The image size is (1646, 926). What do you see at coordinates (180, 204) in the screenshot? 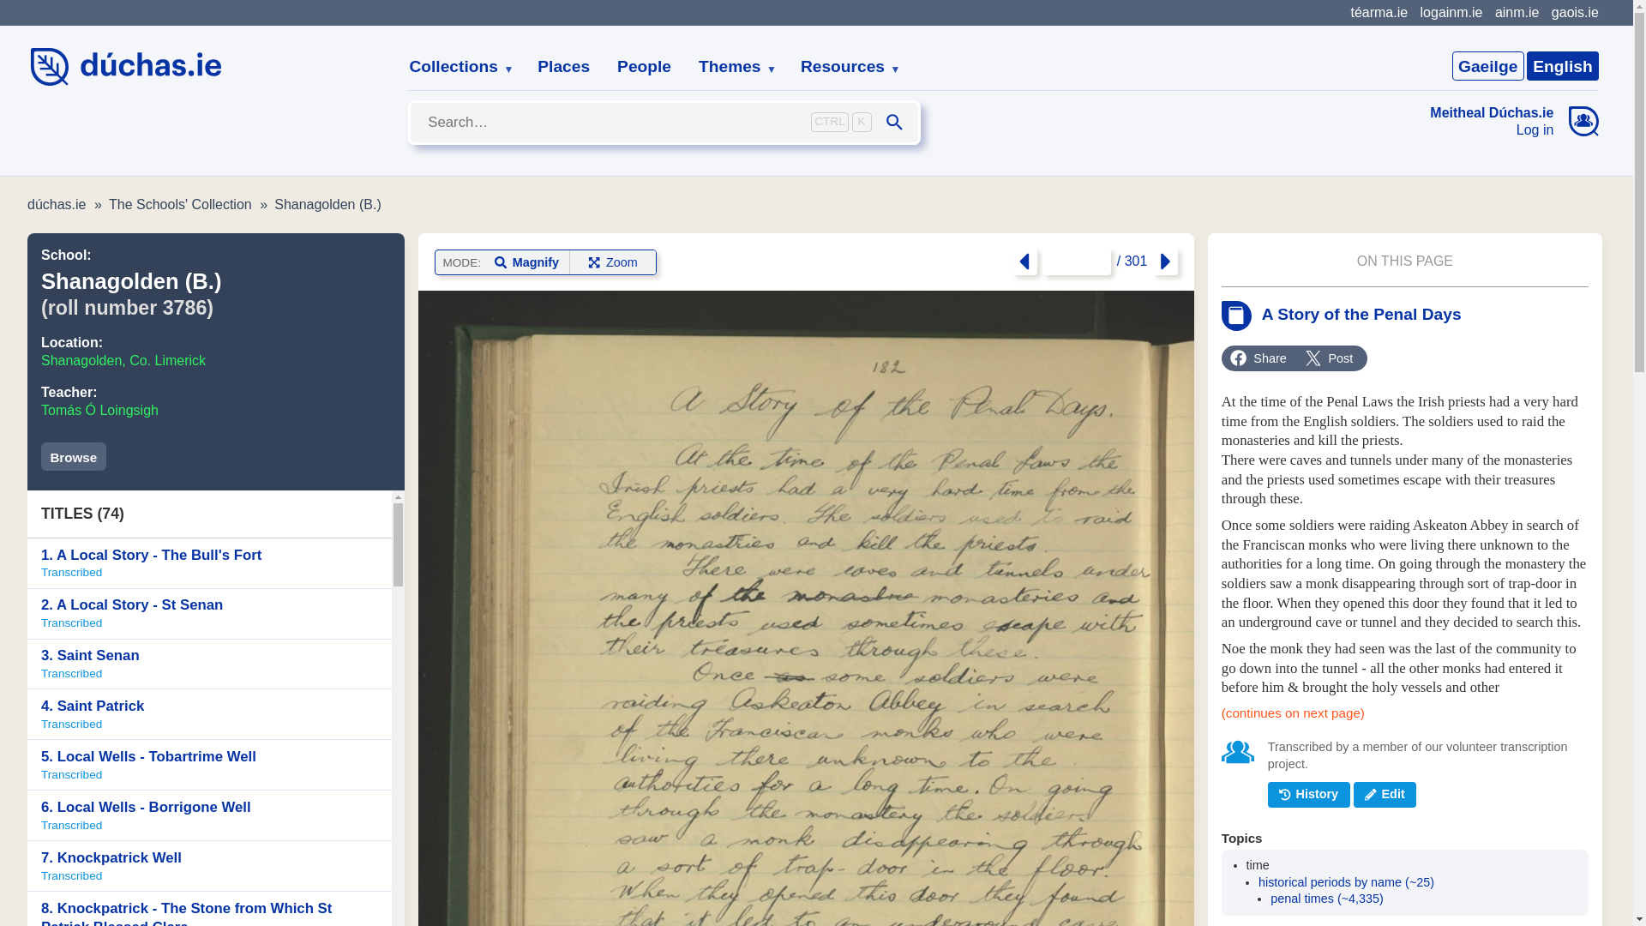
I see `The Schools' Collection` at bounding box center [180, 204].